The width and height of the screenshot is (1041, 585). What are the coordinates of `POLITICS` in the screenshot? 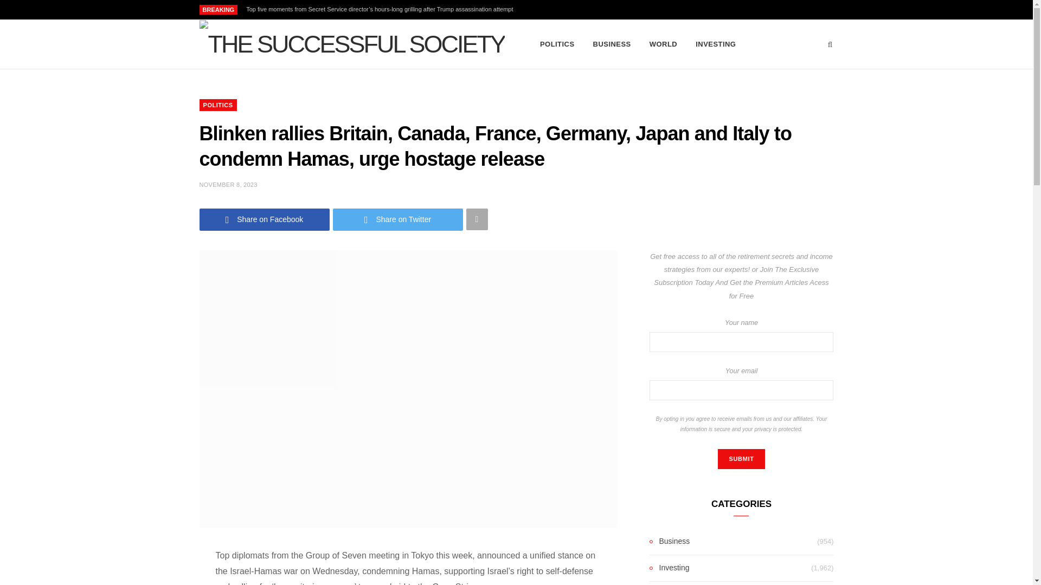 It's located at (557, 44).